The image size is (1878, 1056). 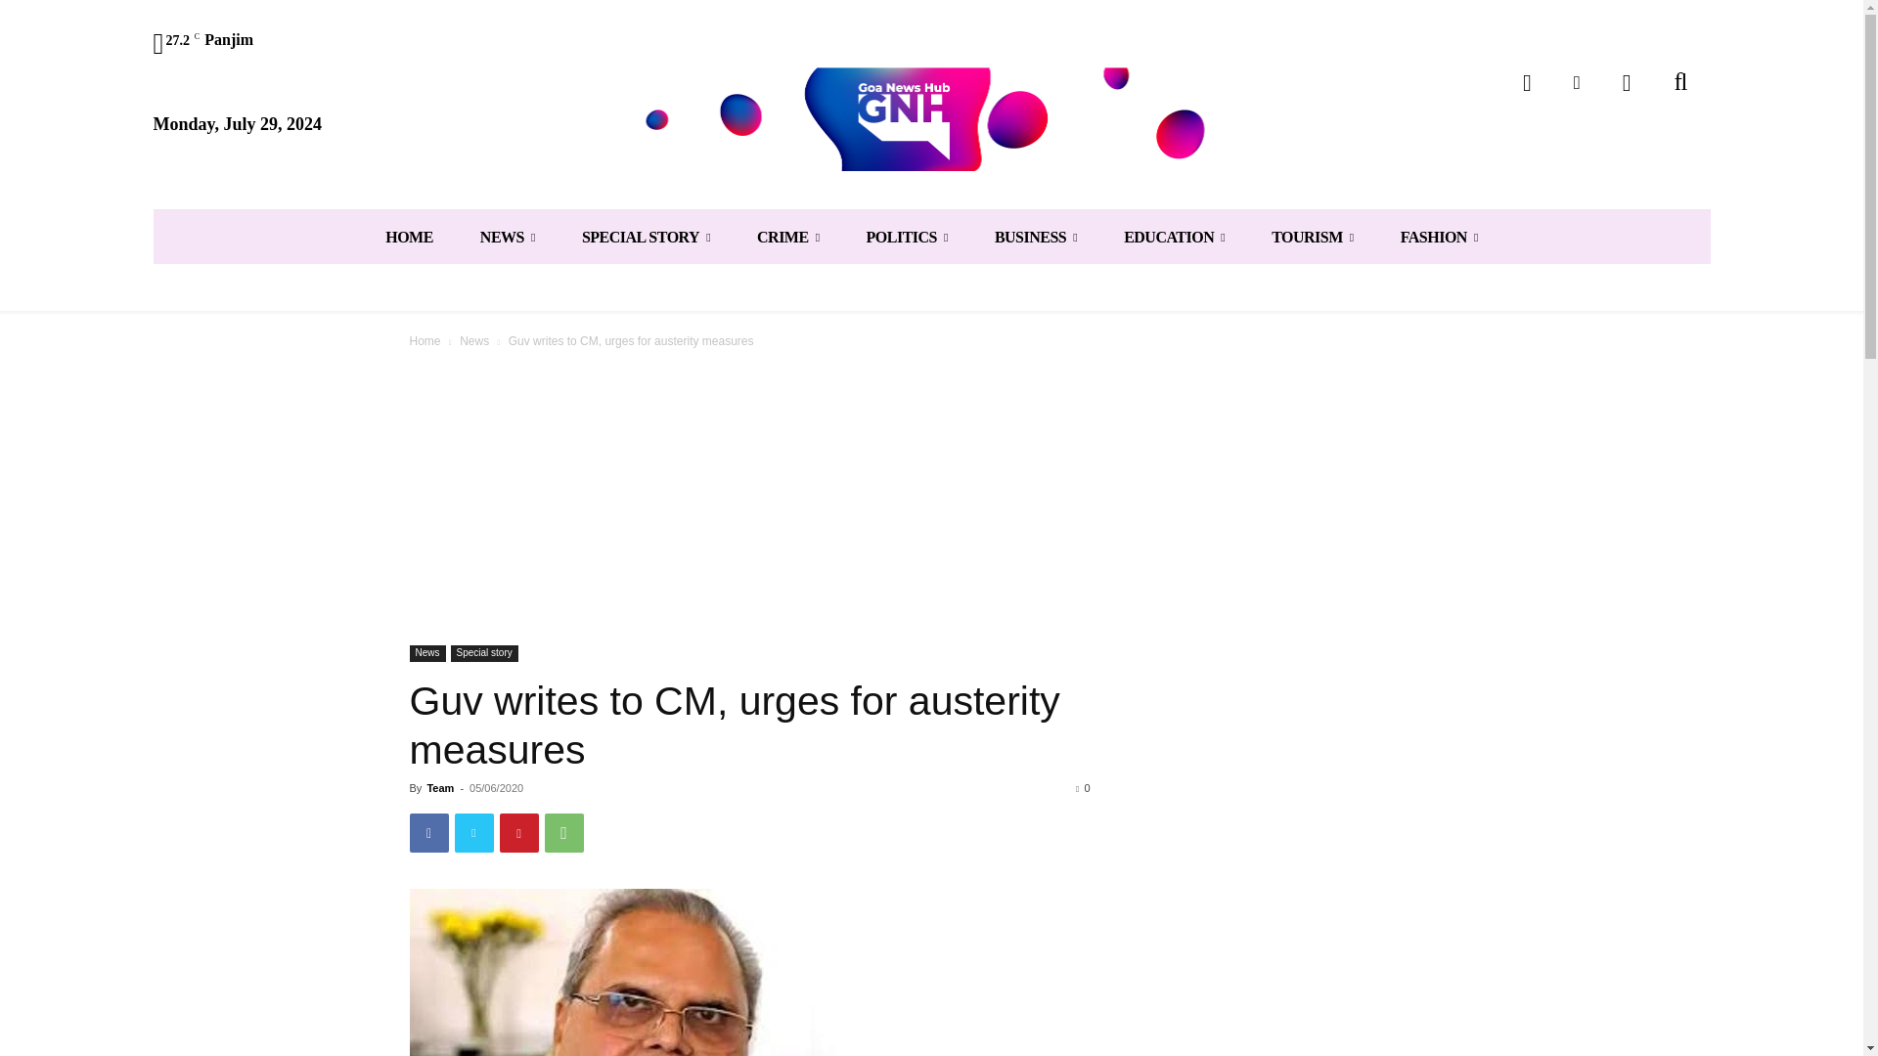 What do you see at coordinates (507, 237) in the screenshot?
I see `NEWS` at bounding box center [507, 237].